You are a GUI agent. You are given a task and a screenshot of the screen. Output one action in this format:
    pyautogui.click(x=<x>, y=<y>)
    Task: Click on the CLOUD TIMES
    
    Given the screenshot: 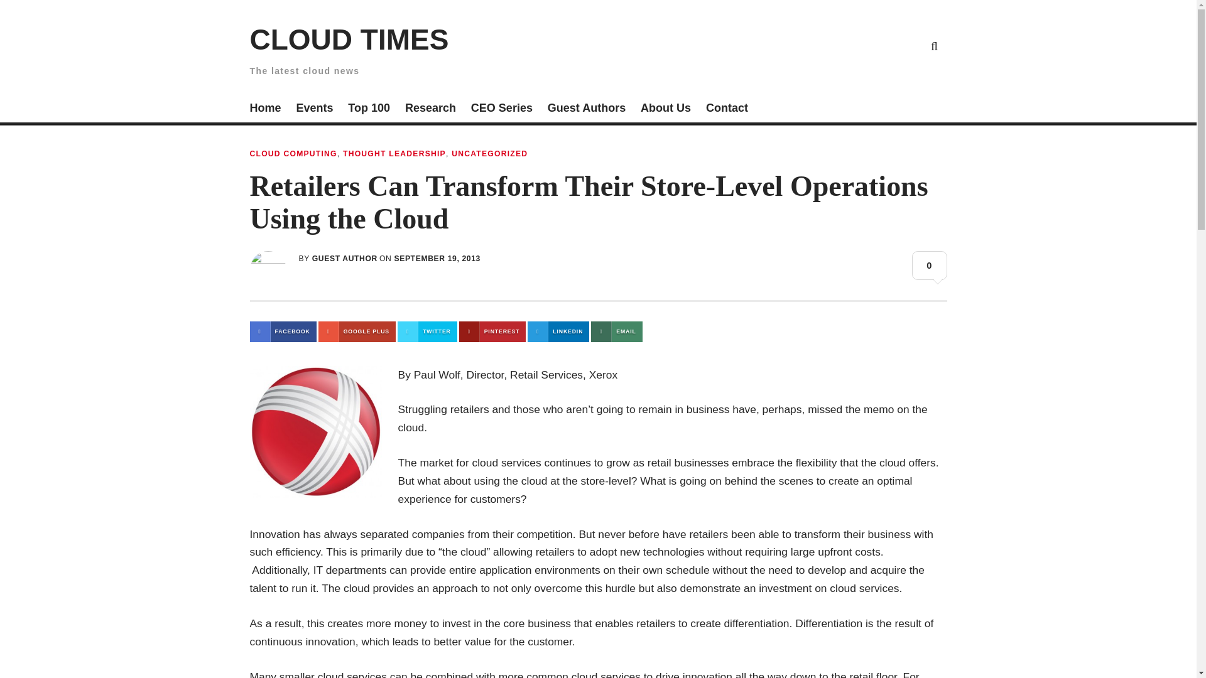 What is the action you would take?
    pyautogui.click(x=349, y=39)
    